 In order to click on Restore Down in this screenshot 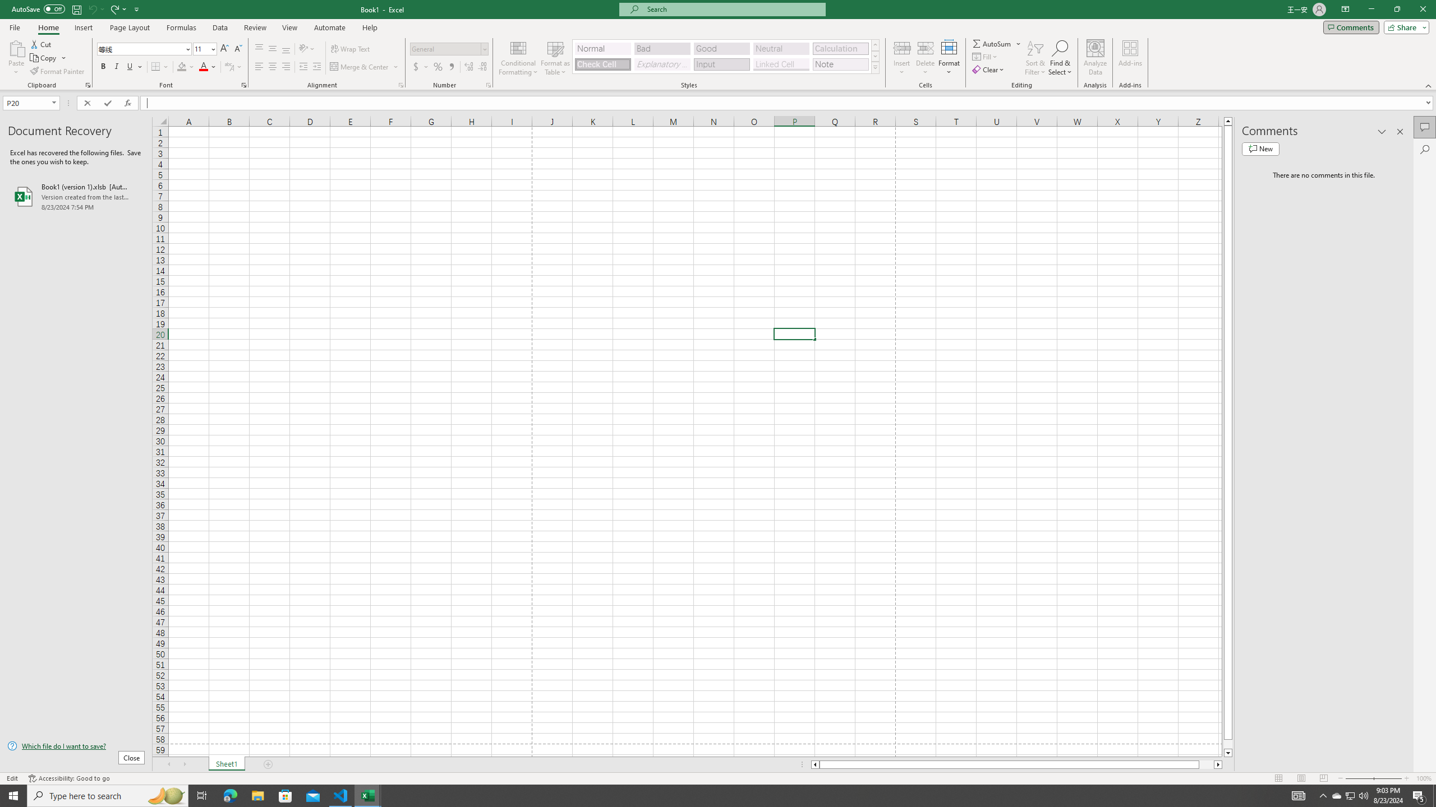, I will do `click(1397, 10)`.